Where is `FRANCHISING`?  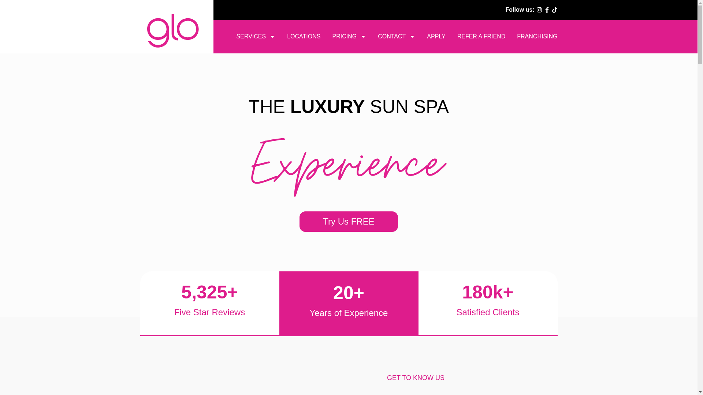 FRANCHISING is located at coordinates (537, 37).